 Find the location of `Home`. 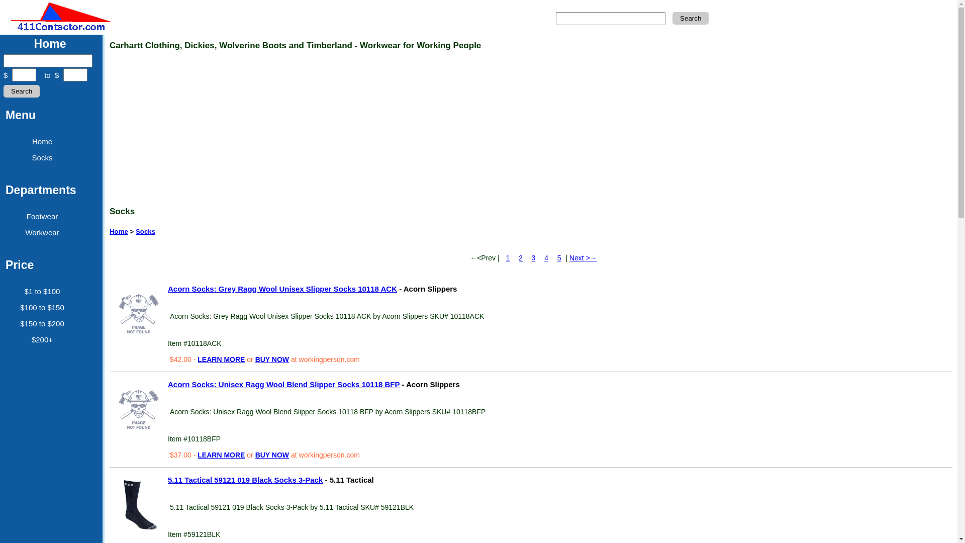

Home is located at coordinates (42, 142).